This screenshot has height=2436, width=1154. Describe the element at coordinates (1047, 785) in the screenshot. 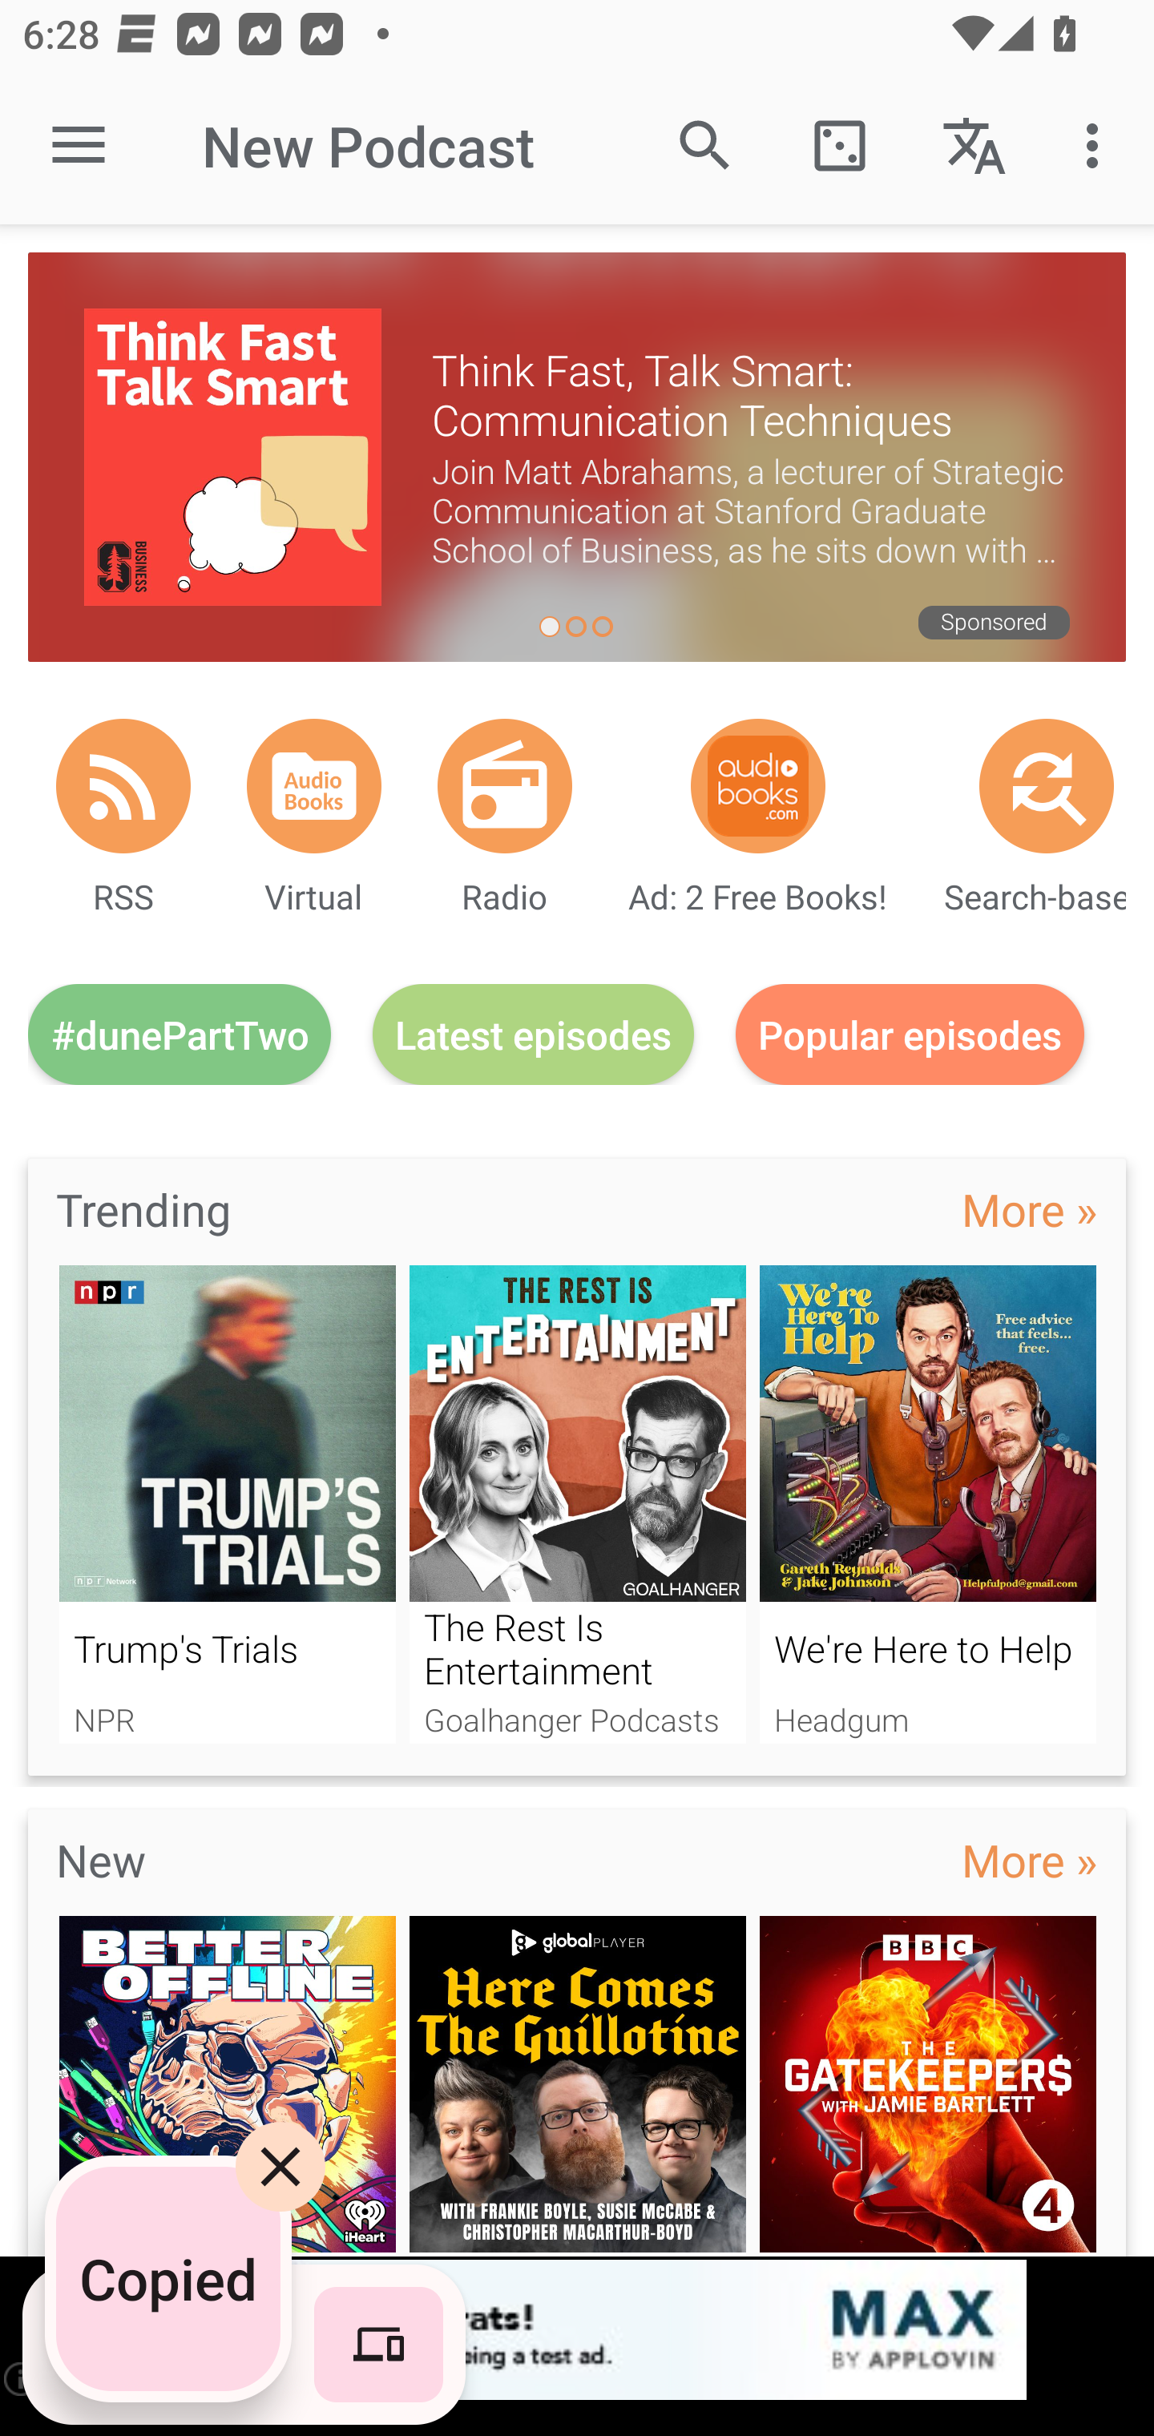

I see `Search-based` at that location.